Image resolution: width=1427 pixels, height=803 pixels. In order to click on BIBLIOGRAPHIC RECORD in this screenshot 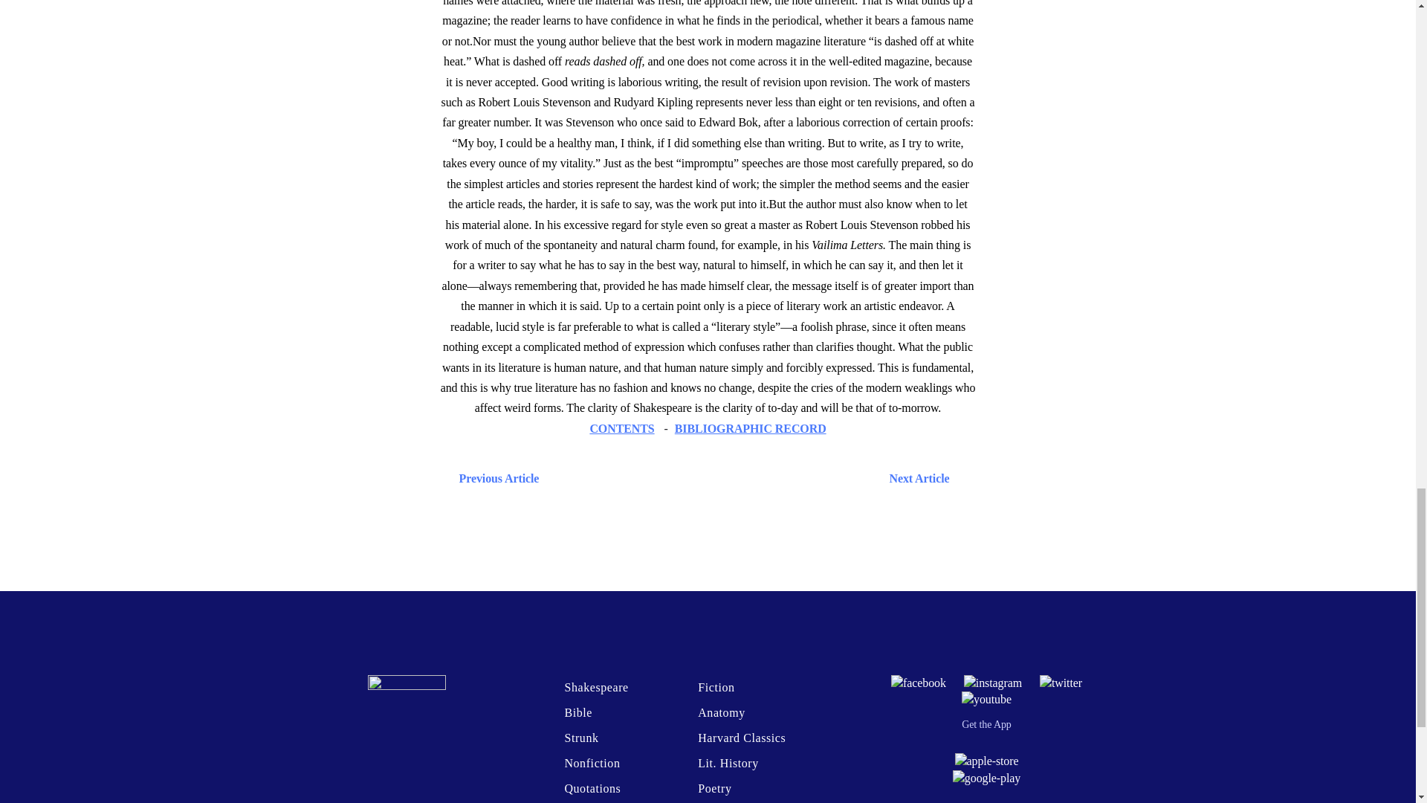, I will do `click(751, 428)`.